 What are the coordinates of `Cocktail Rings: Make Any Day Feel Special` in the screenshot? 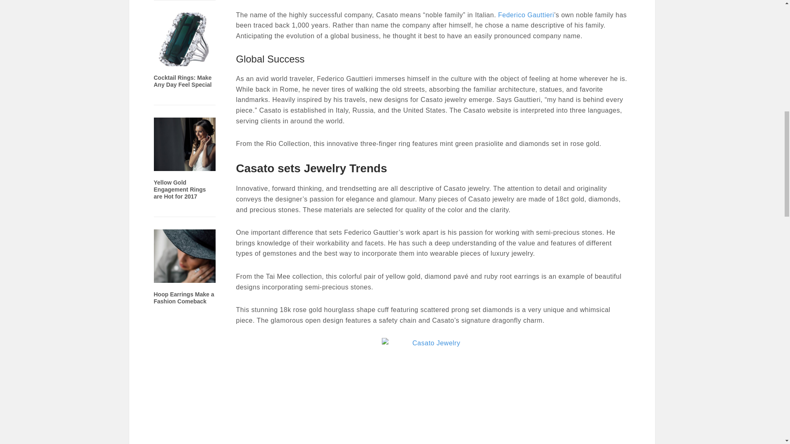 It's located at (183, 81).